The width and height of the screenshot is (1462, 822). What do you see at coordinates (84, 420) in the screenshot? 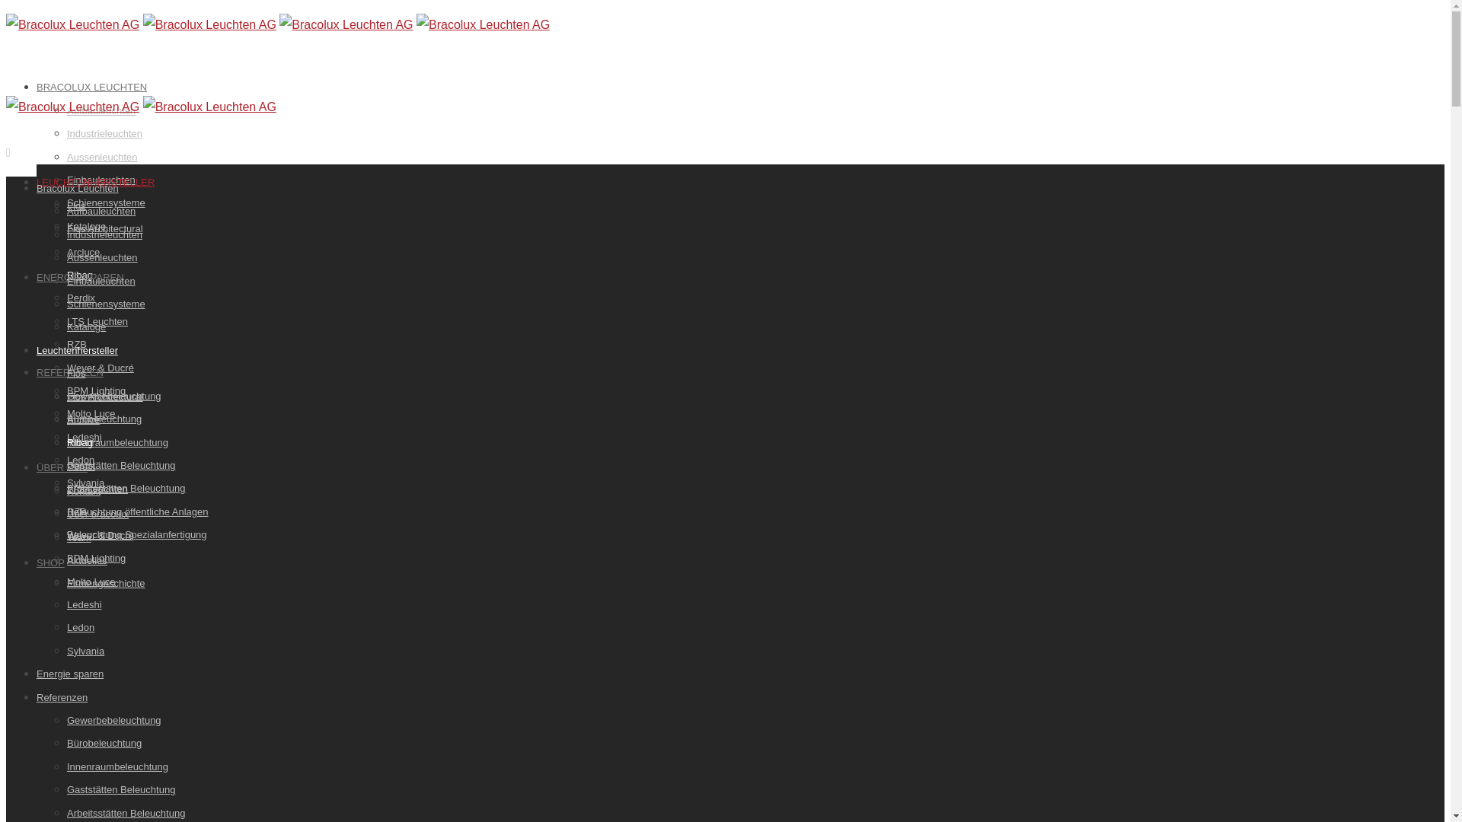
I see `Arcluce` at bounding box center [84, 420].